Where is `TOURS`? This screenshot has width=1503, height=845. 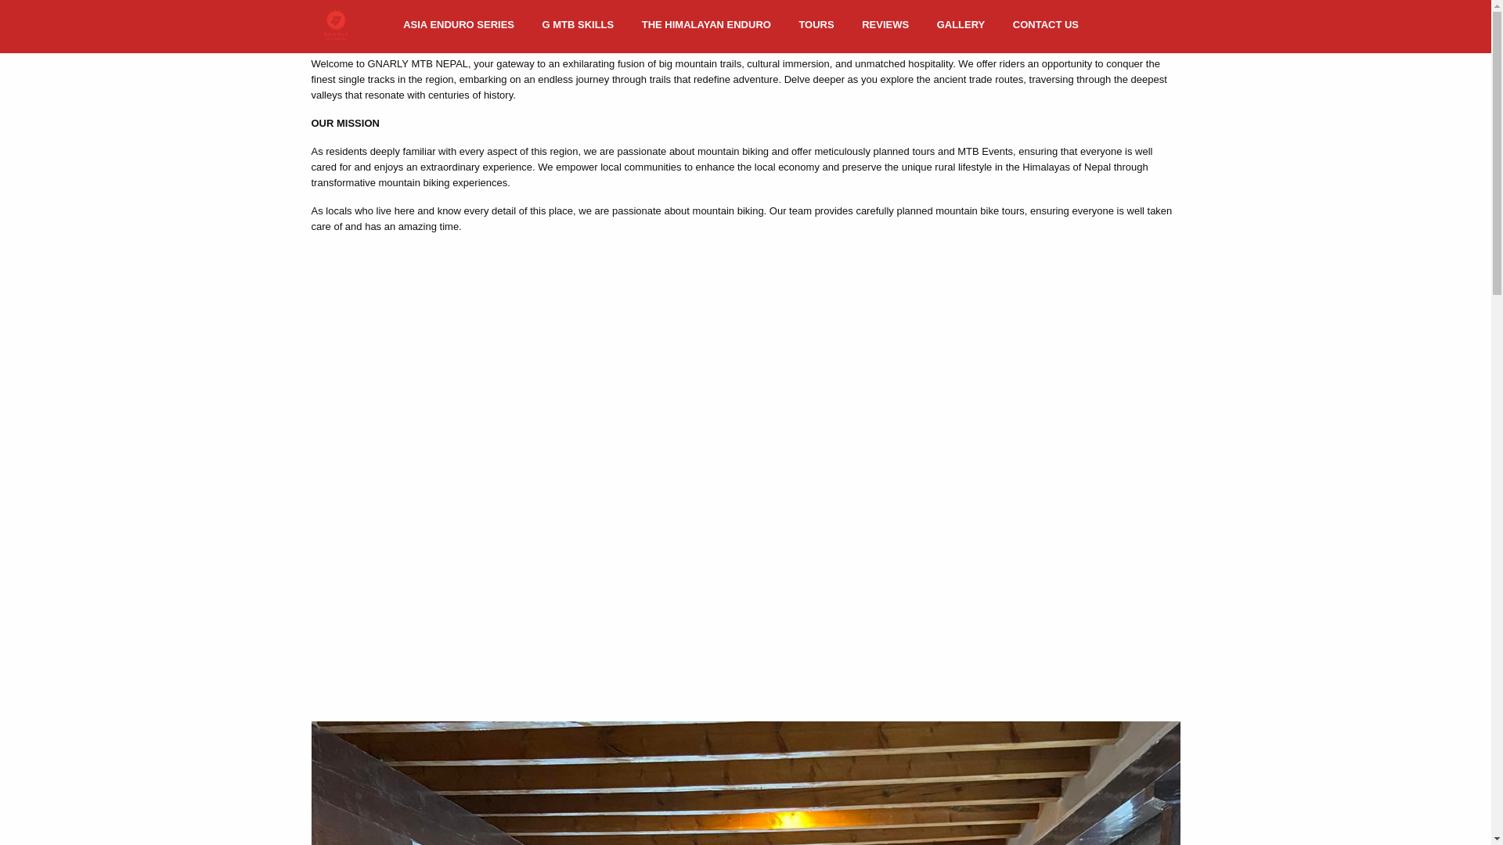 TOURS is located at coordinates (816, 26).